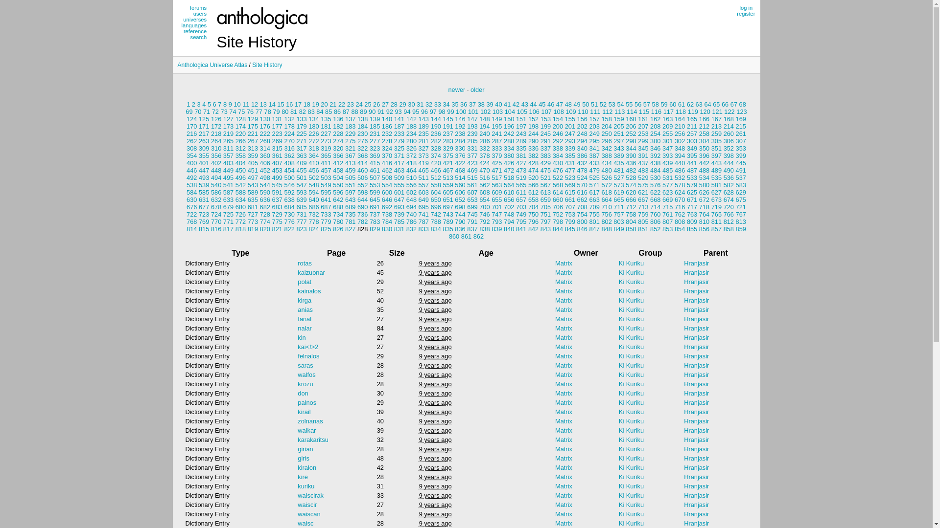  What do you see at coordinates (583, 141) in the screenshot?
I see `294` at bounding box center [583, 141].